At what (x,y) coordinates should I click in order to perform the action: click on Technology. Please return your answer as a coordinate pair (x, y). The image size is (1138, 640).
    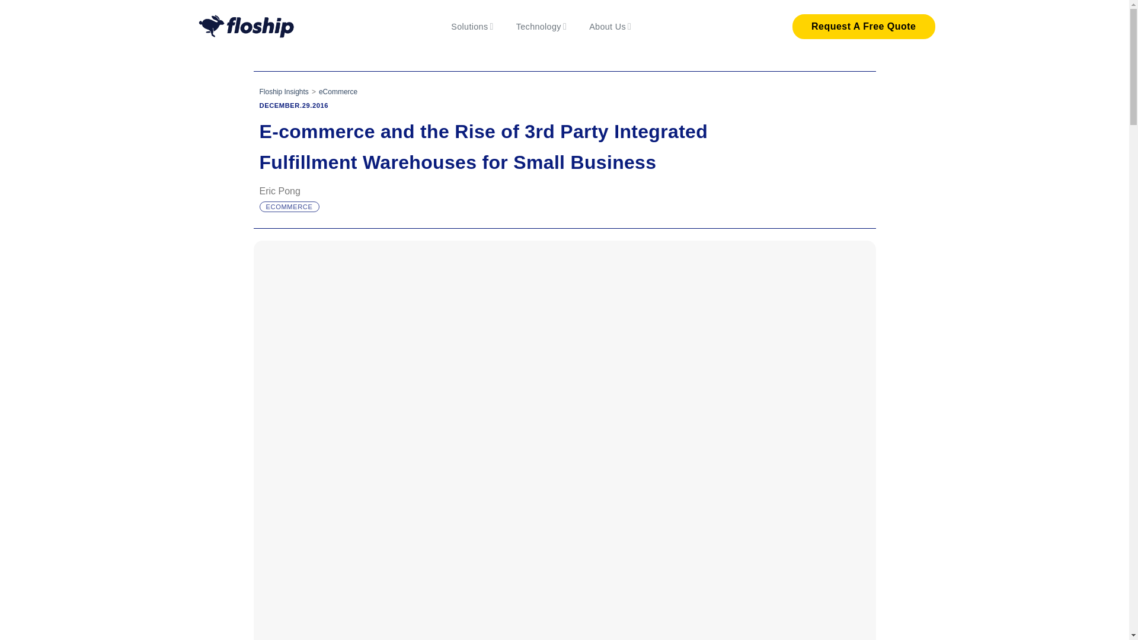
    Looking at the image, I should click on (542, 26).